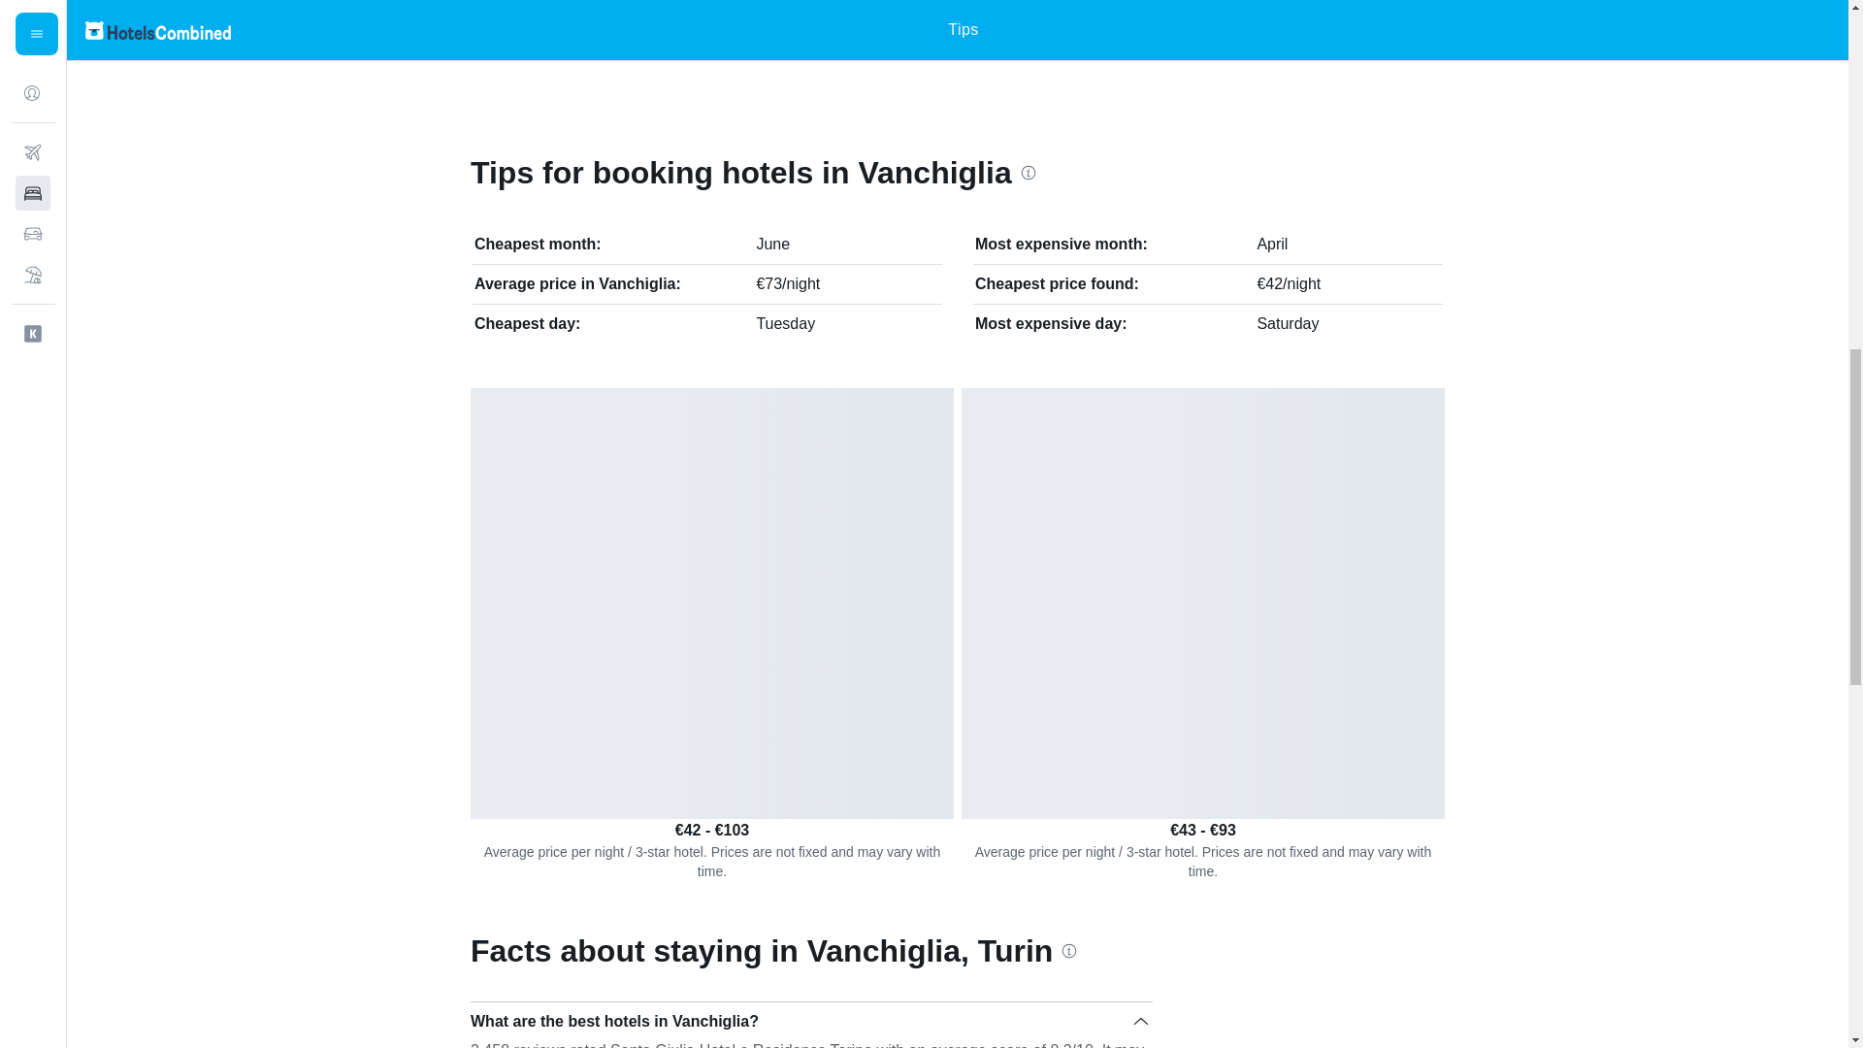 Image resolution: width=1863 pixels, height=1048 pixels. I want to click on Saturday, so click(1287, 324).